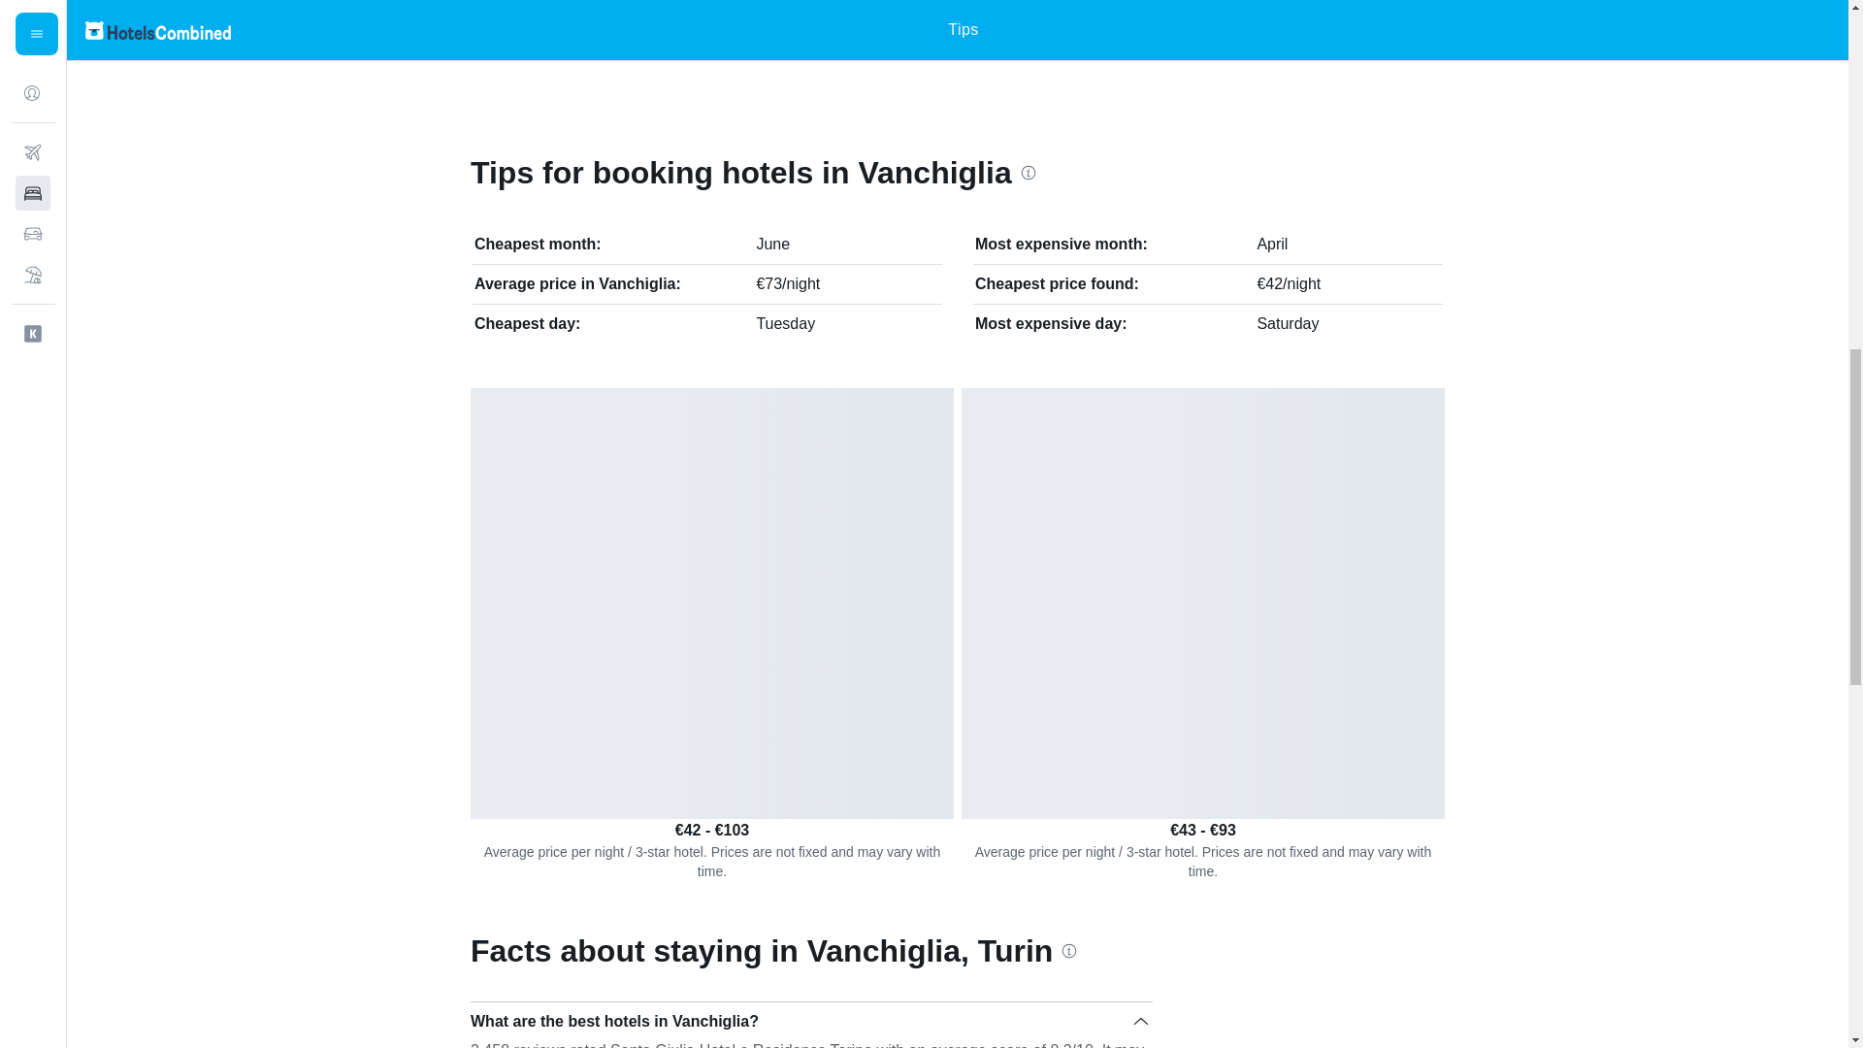 Image resolution: width=1863 pixels, height=1048 pixels. I want to click on Saturday, so click(1287, 324).